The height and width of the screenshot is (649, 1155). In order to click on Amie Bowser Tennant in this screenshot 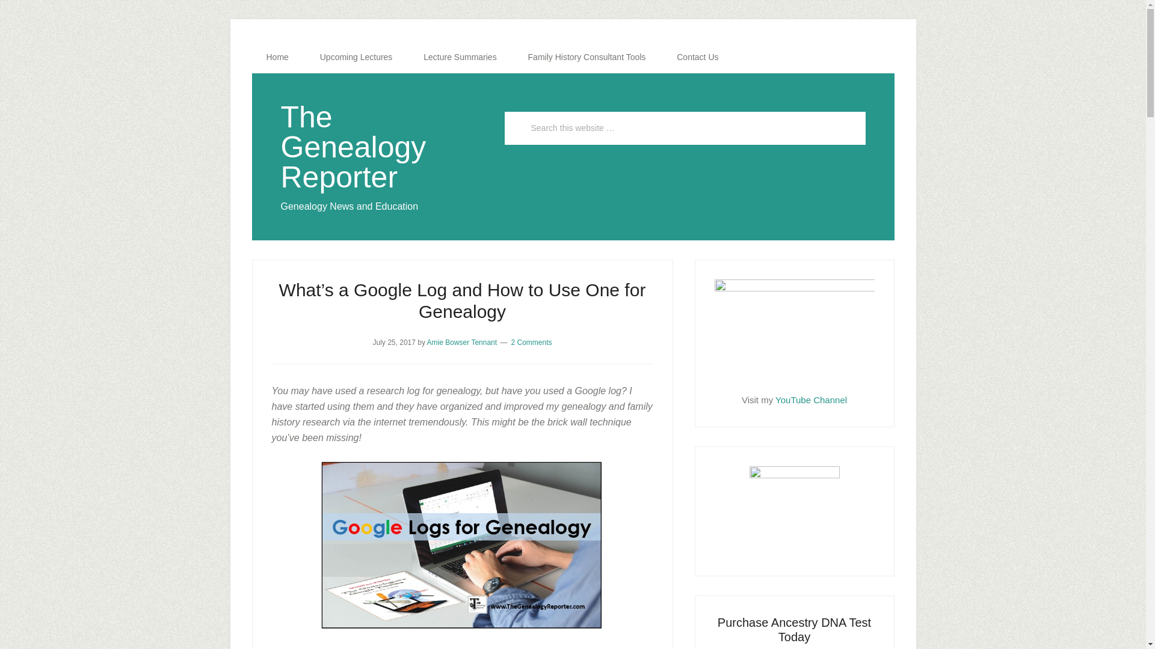, I will do `click(462, 342)`.